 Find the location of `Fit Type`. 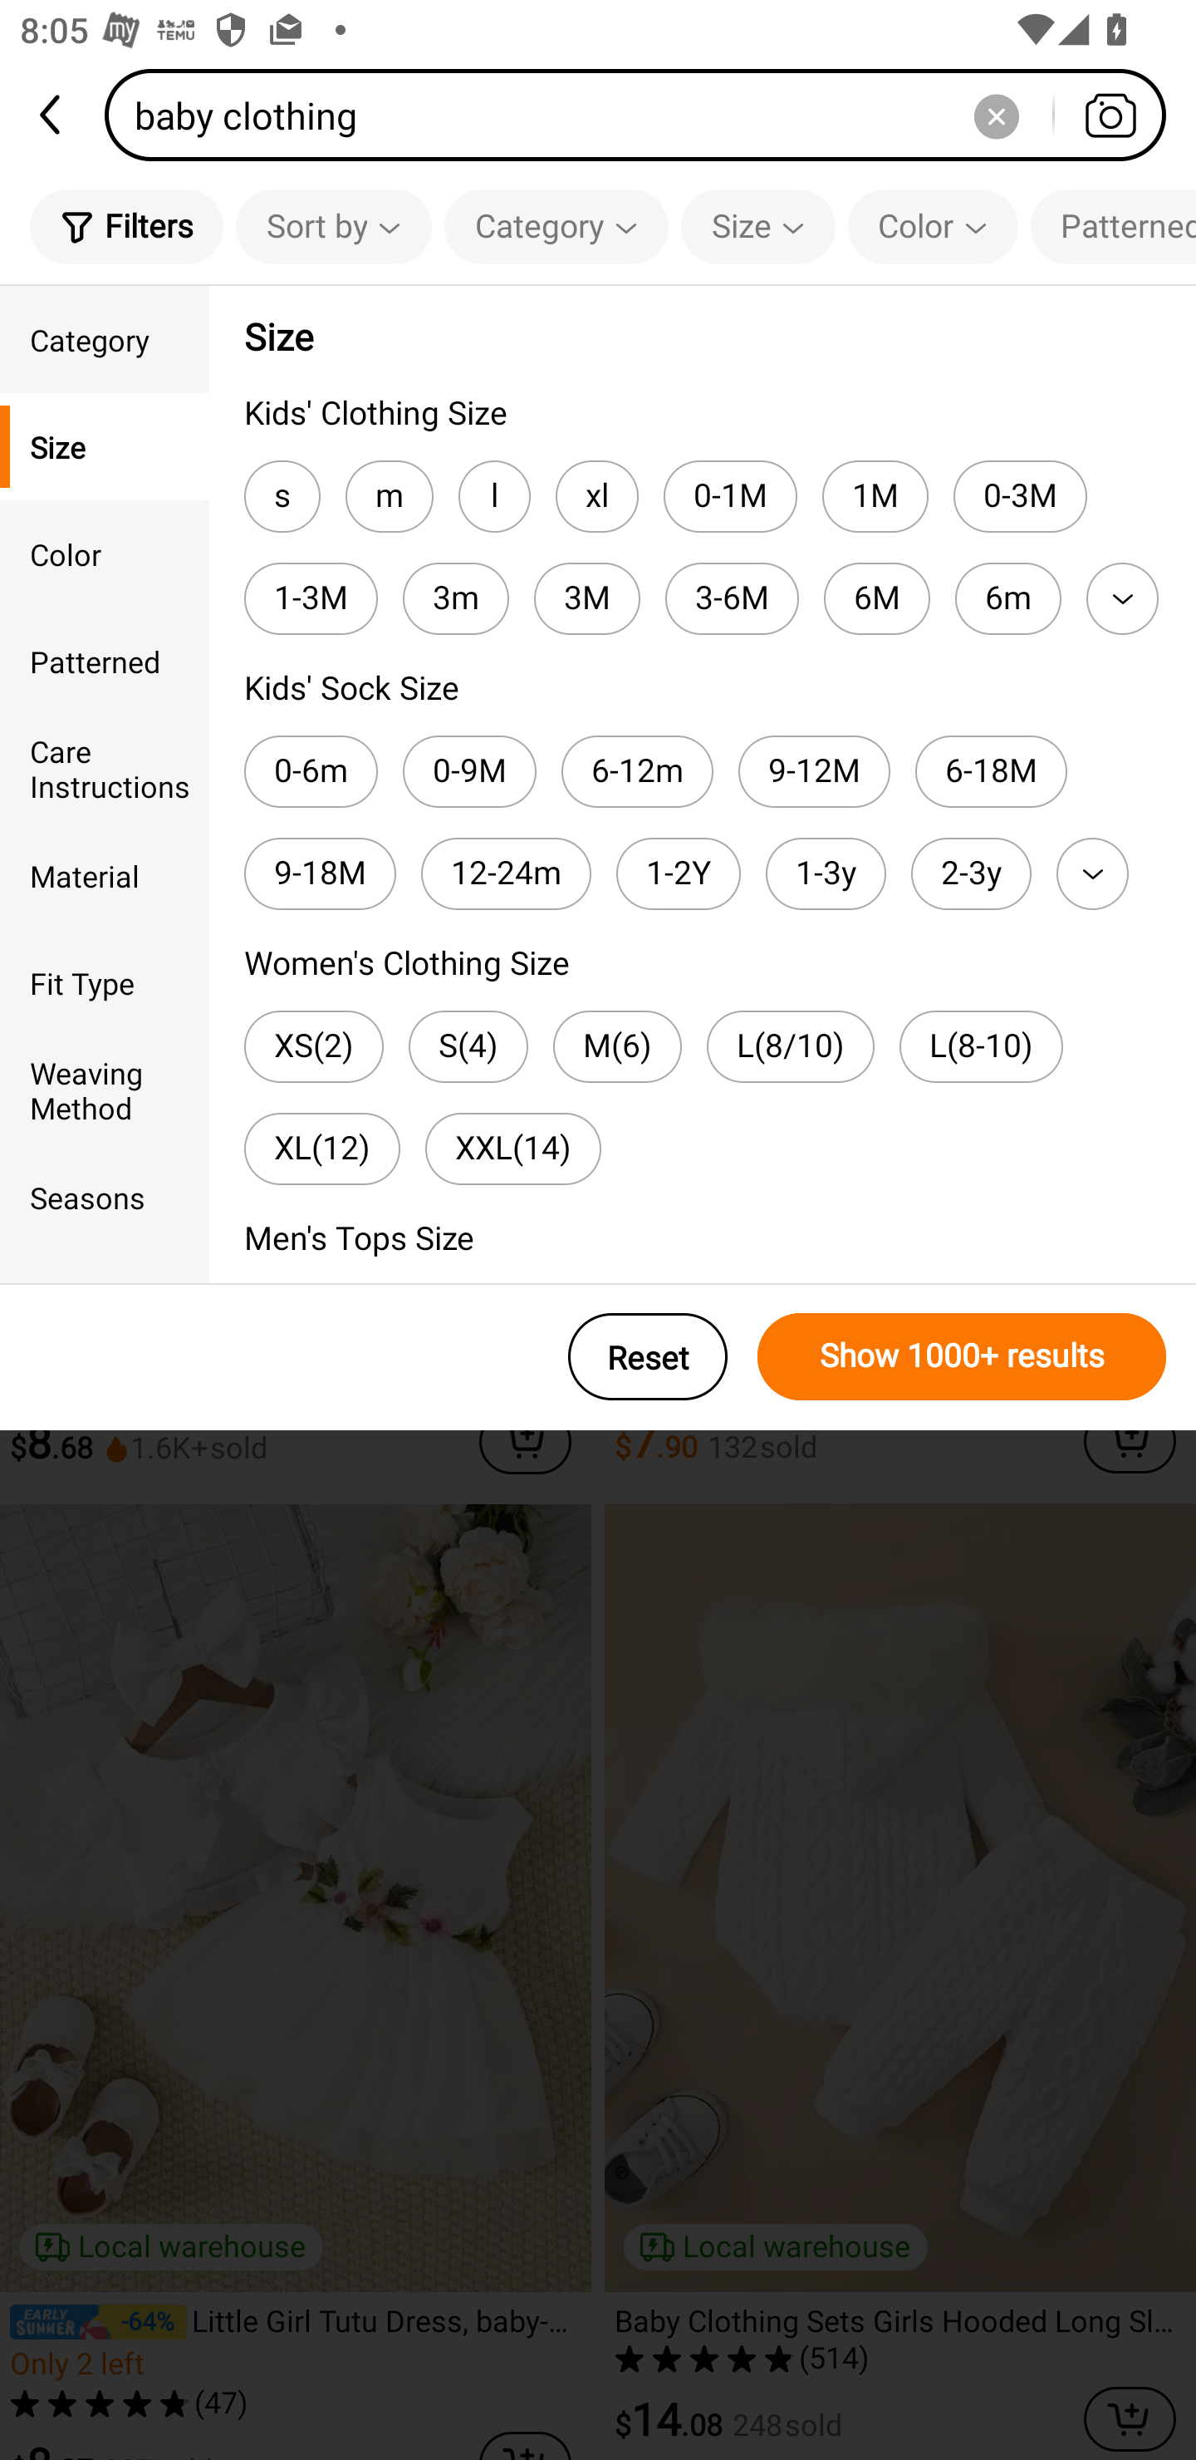

Fit Type is located at coordinates (105, 982).